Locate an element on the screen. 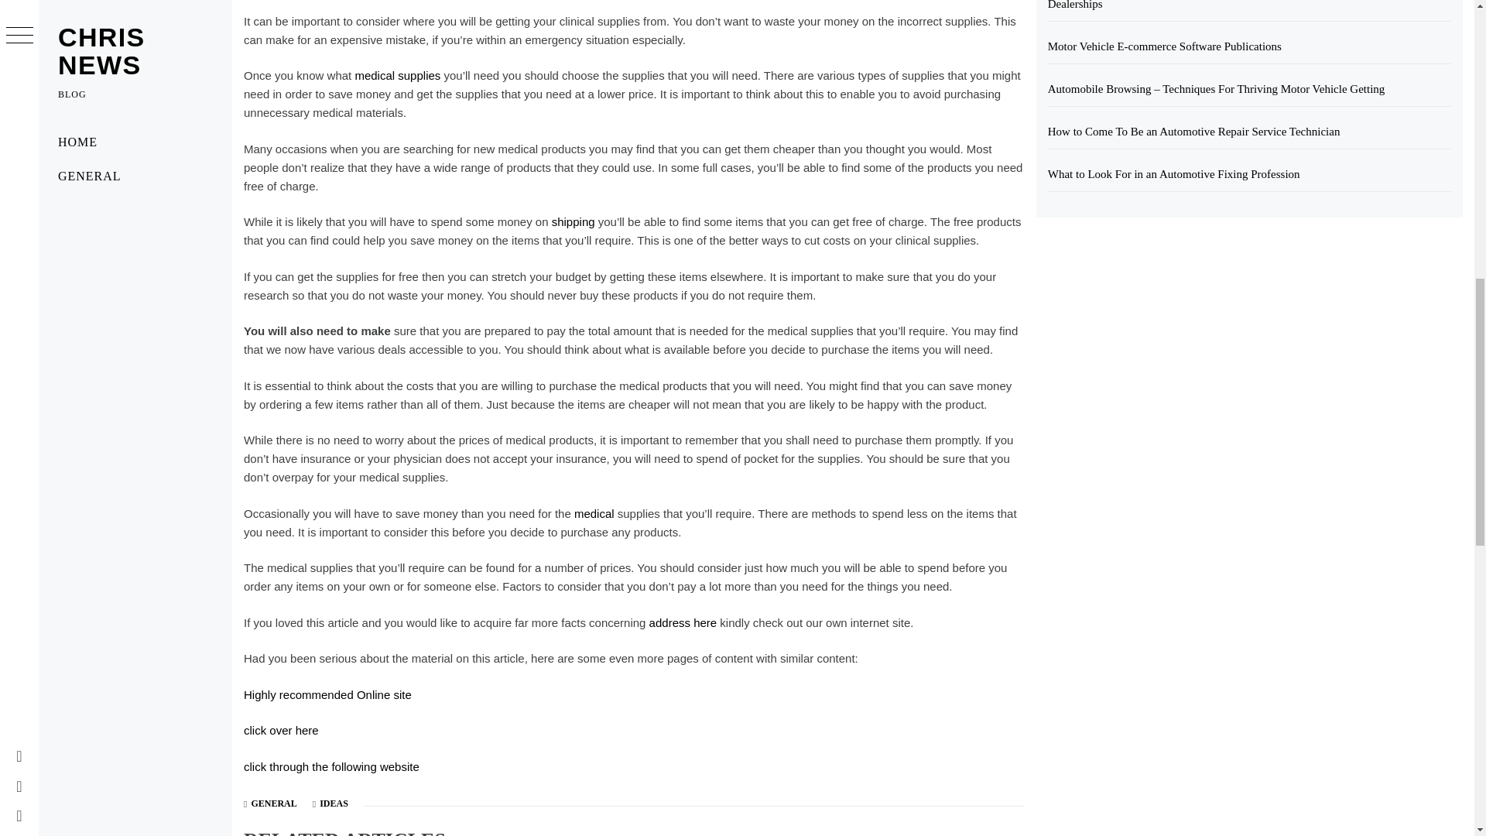  IDEAS is located at coordinates (333, 803).